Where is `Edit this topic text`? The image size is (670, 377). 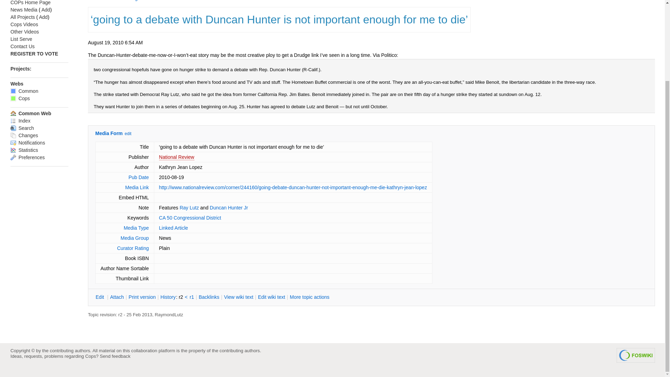
Edit this topic text is located at coordinates (100, 297).